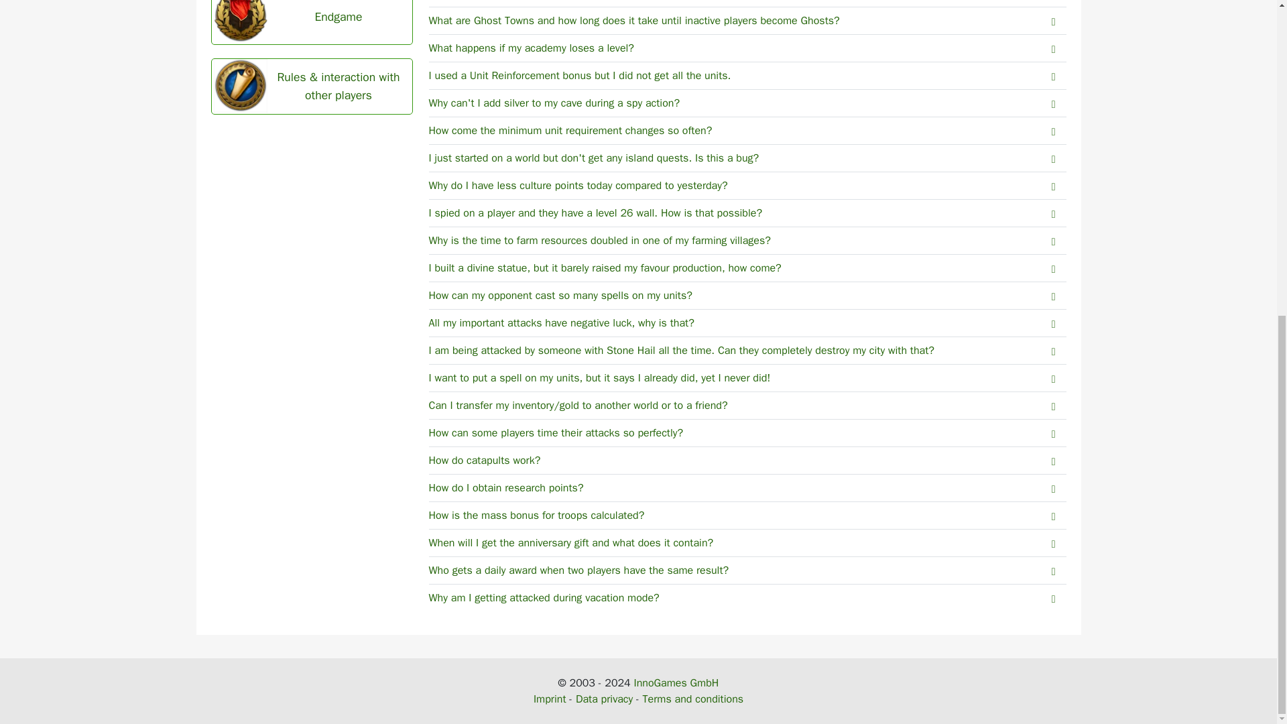 The height and width of the screenshot is (724, 1287). Describe the element at coordinates (747, 433) in the screenshot. I see `How can some players time their attacks so perfectly?` at that location.